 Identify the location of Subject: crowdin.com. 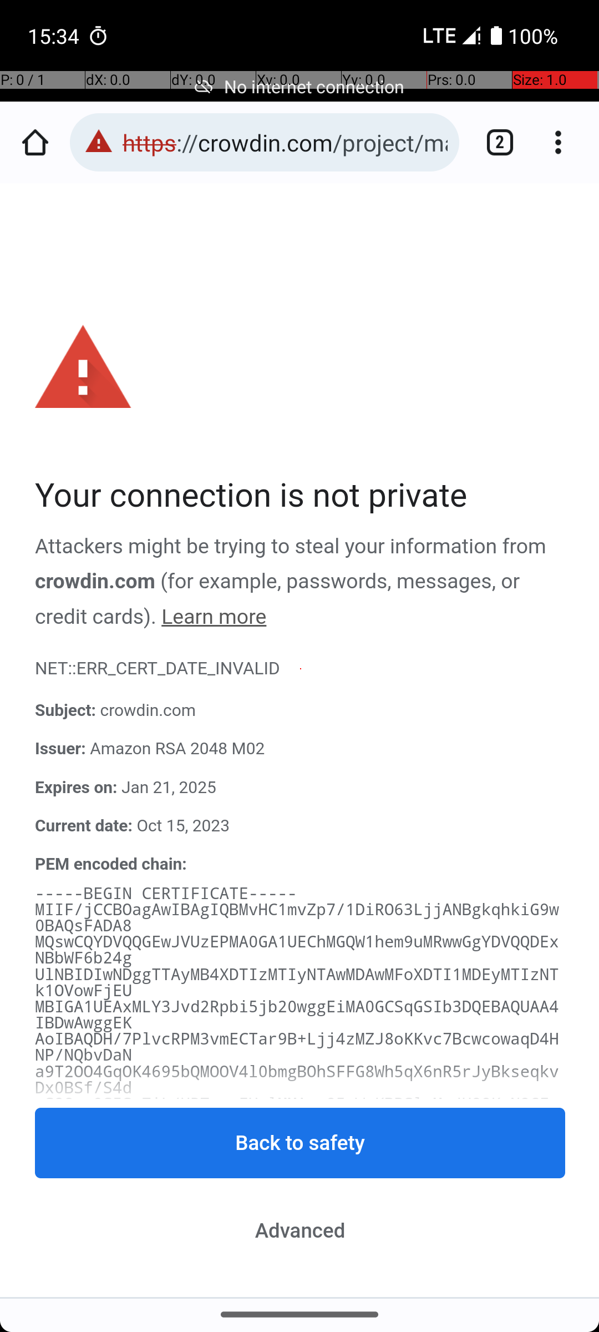
(301, 711).